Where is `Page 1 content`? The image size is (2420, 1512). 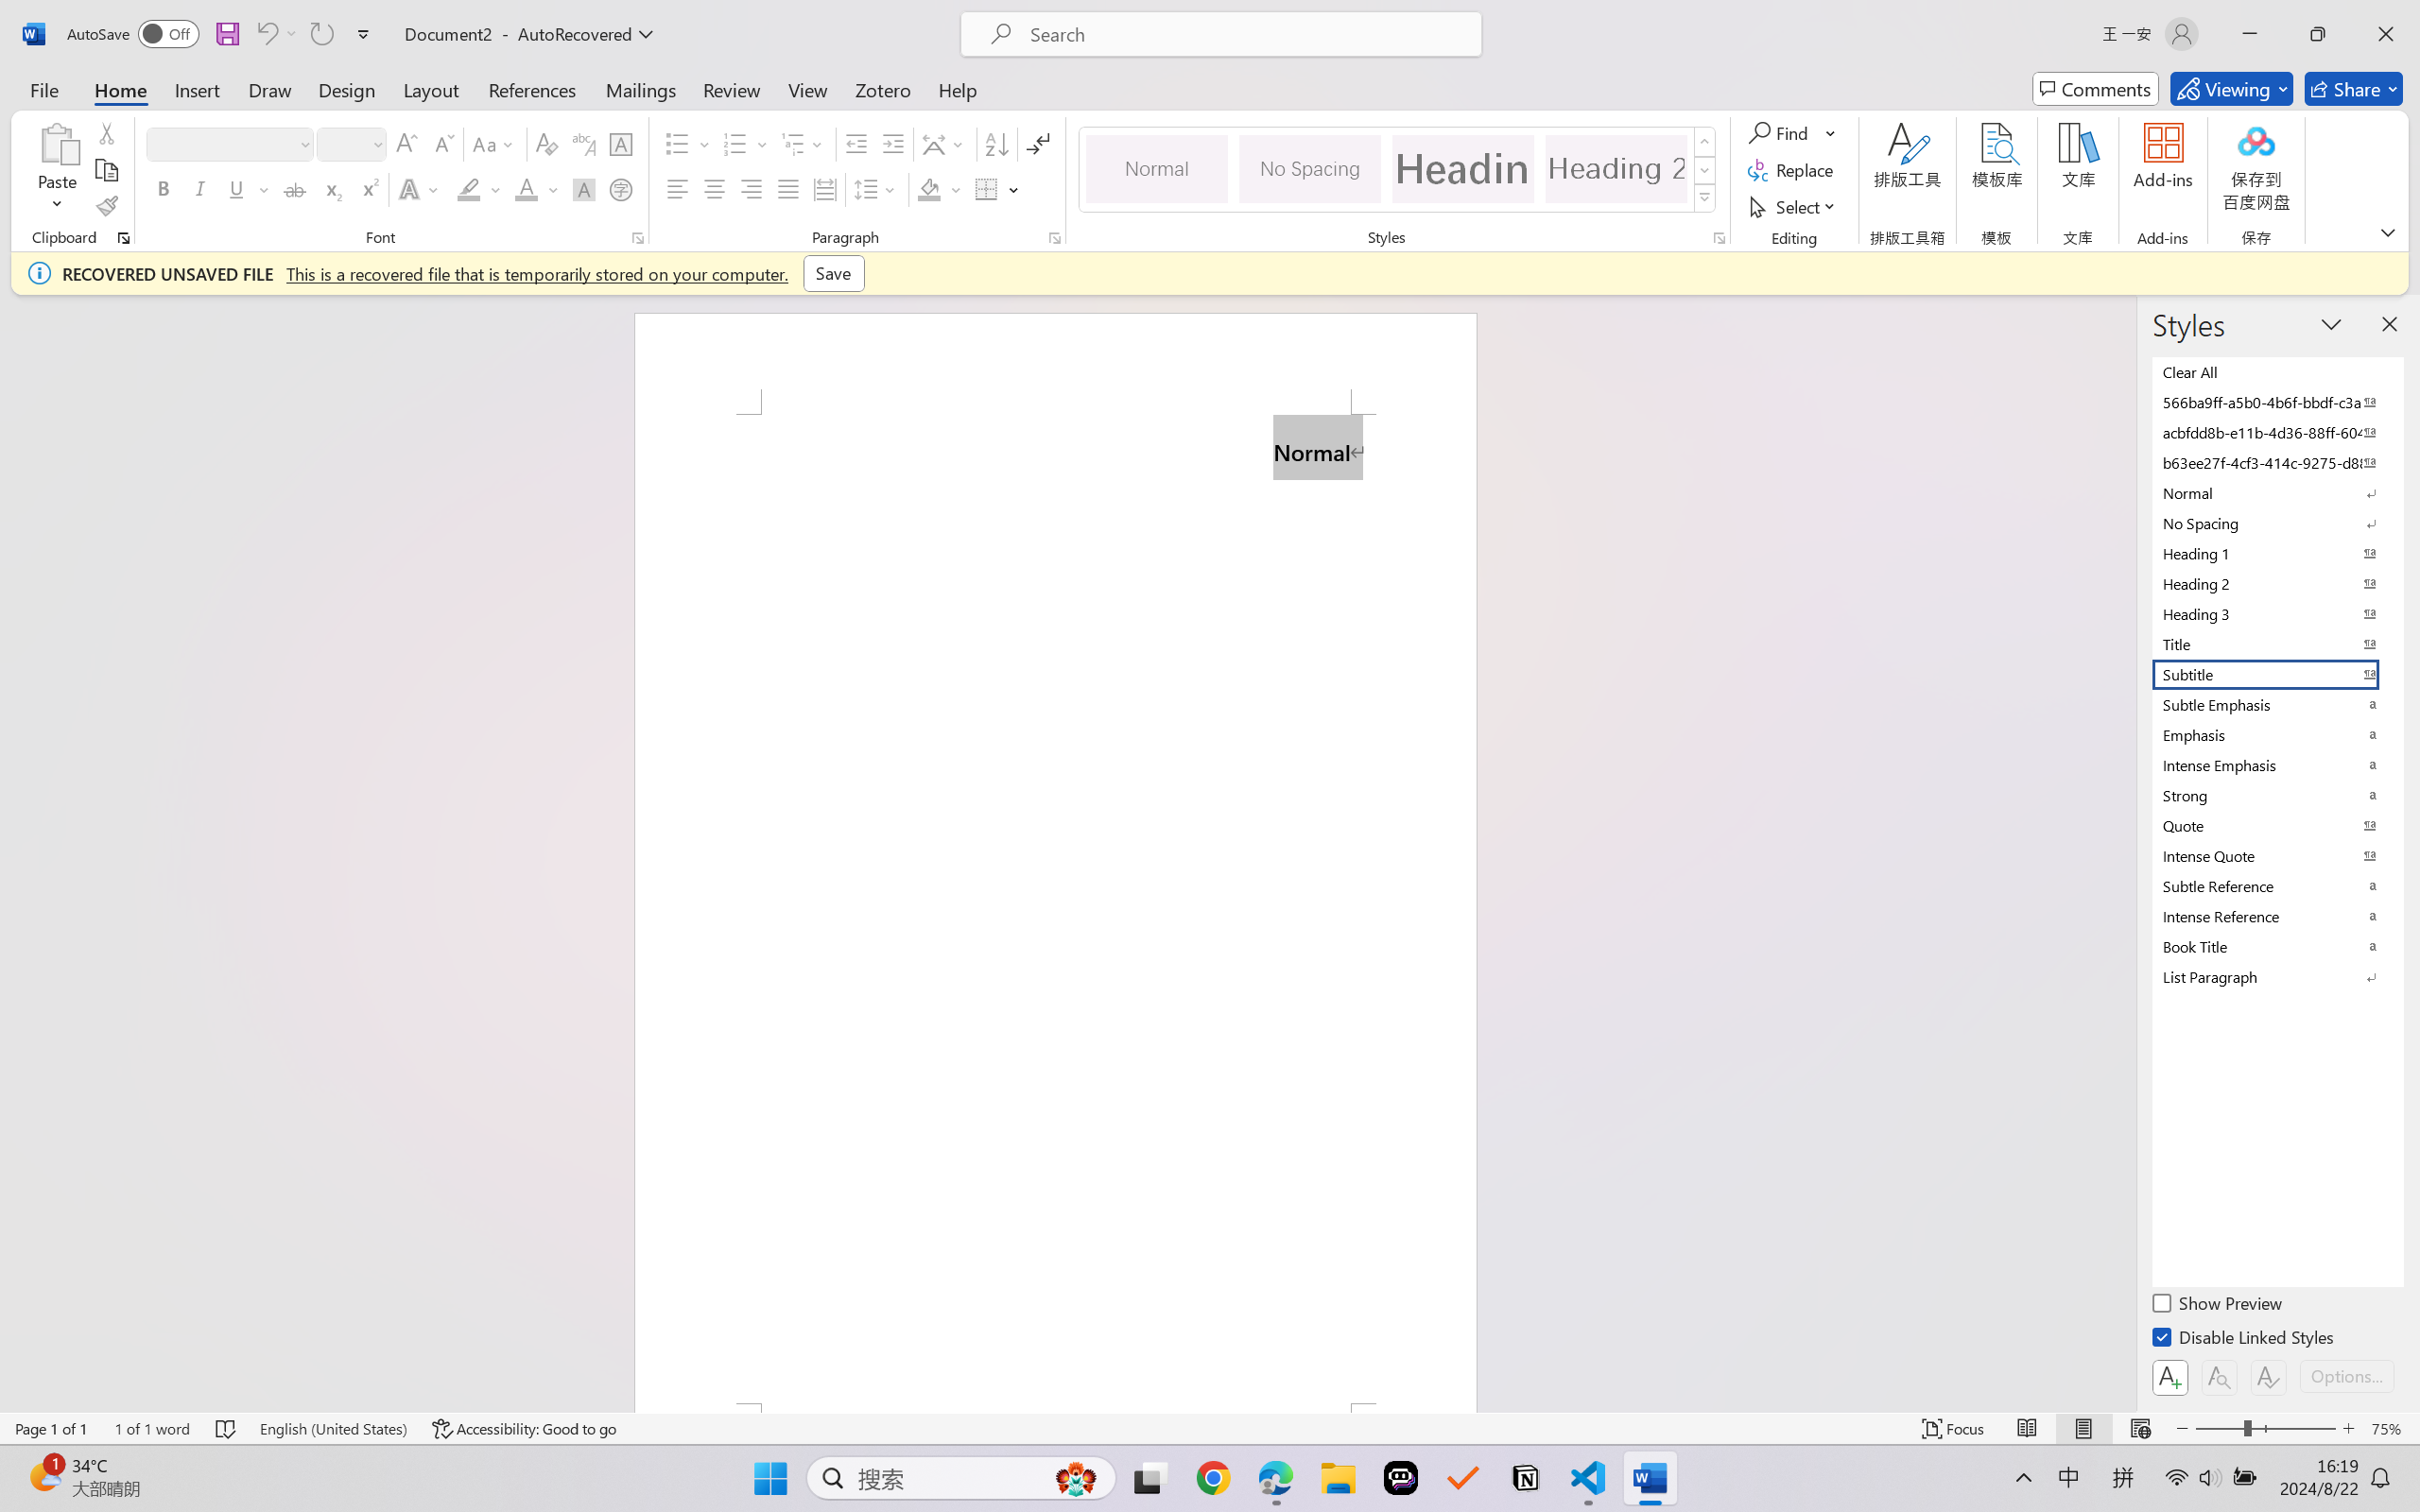
Page 1 content is located at coordinates (1056, 908).